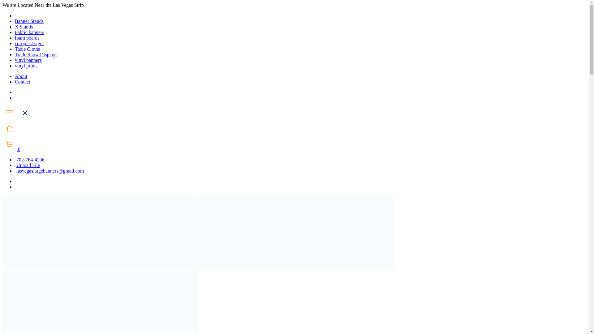 The image size is (594, 334). Describe the element at coordinates (30, 160) in the screenshot. I see `702-764-4236` at that location.